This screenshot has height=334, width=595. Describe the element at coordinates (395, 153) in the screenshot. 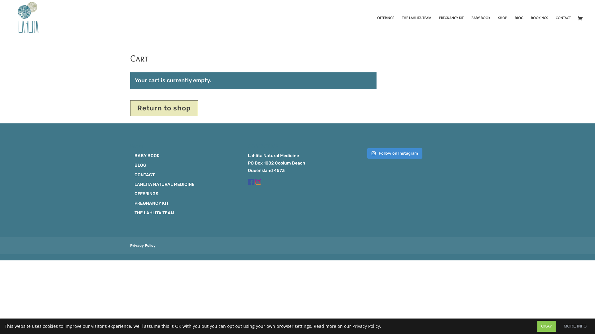

I see `Follow on Instagram` at that location.